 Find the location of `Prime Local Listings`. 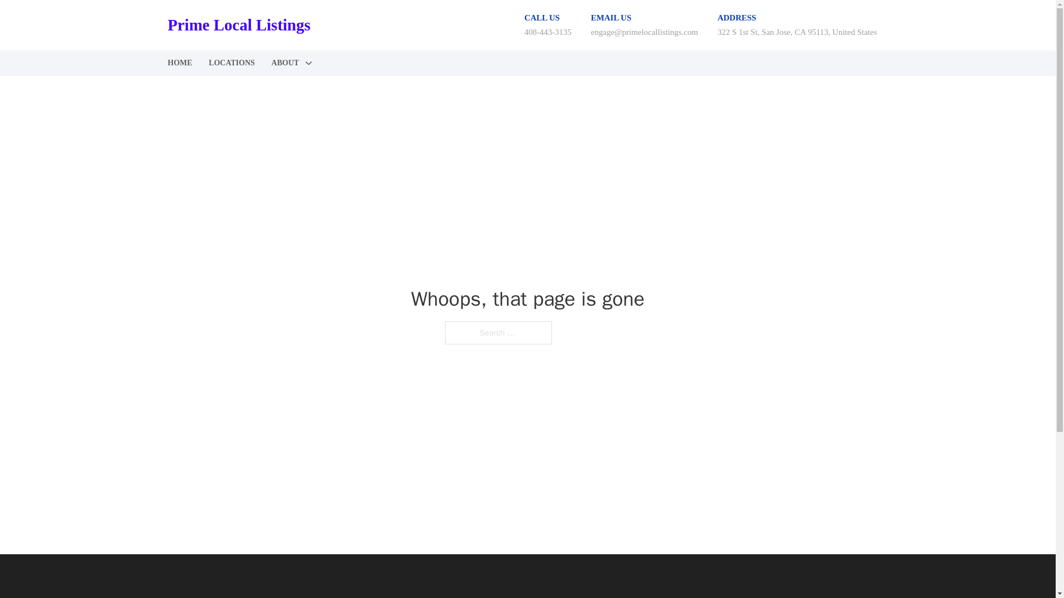

Prime Local Listings is located at coordinates (238, 25).